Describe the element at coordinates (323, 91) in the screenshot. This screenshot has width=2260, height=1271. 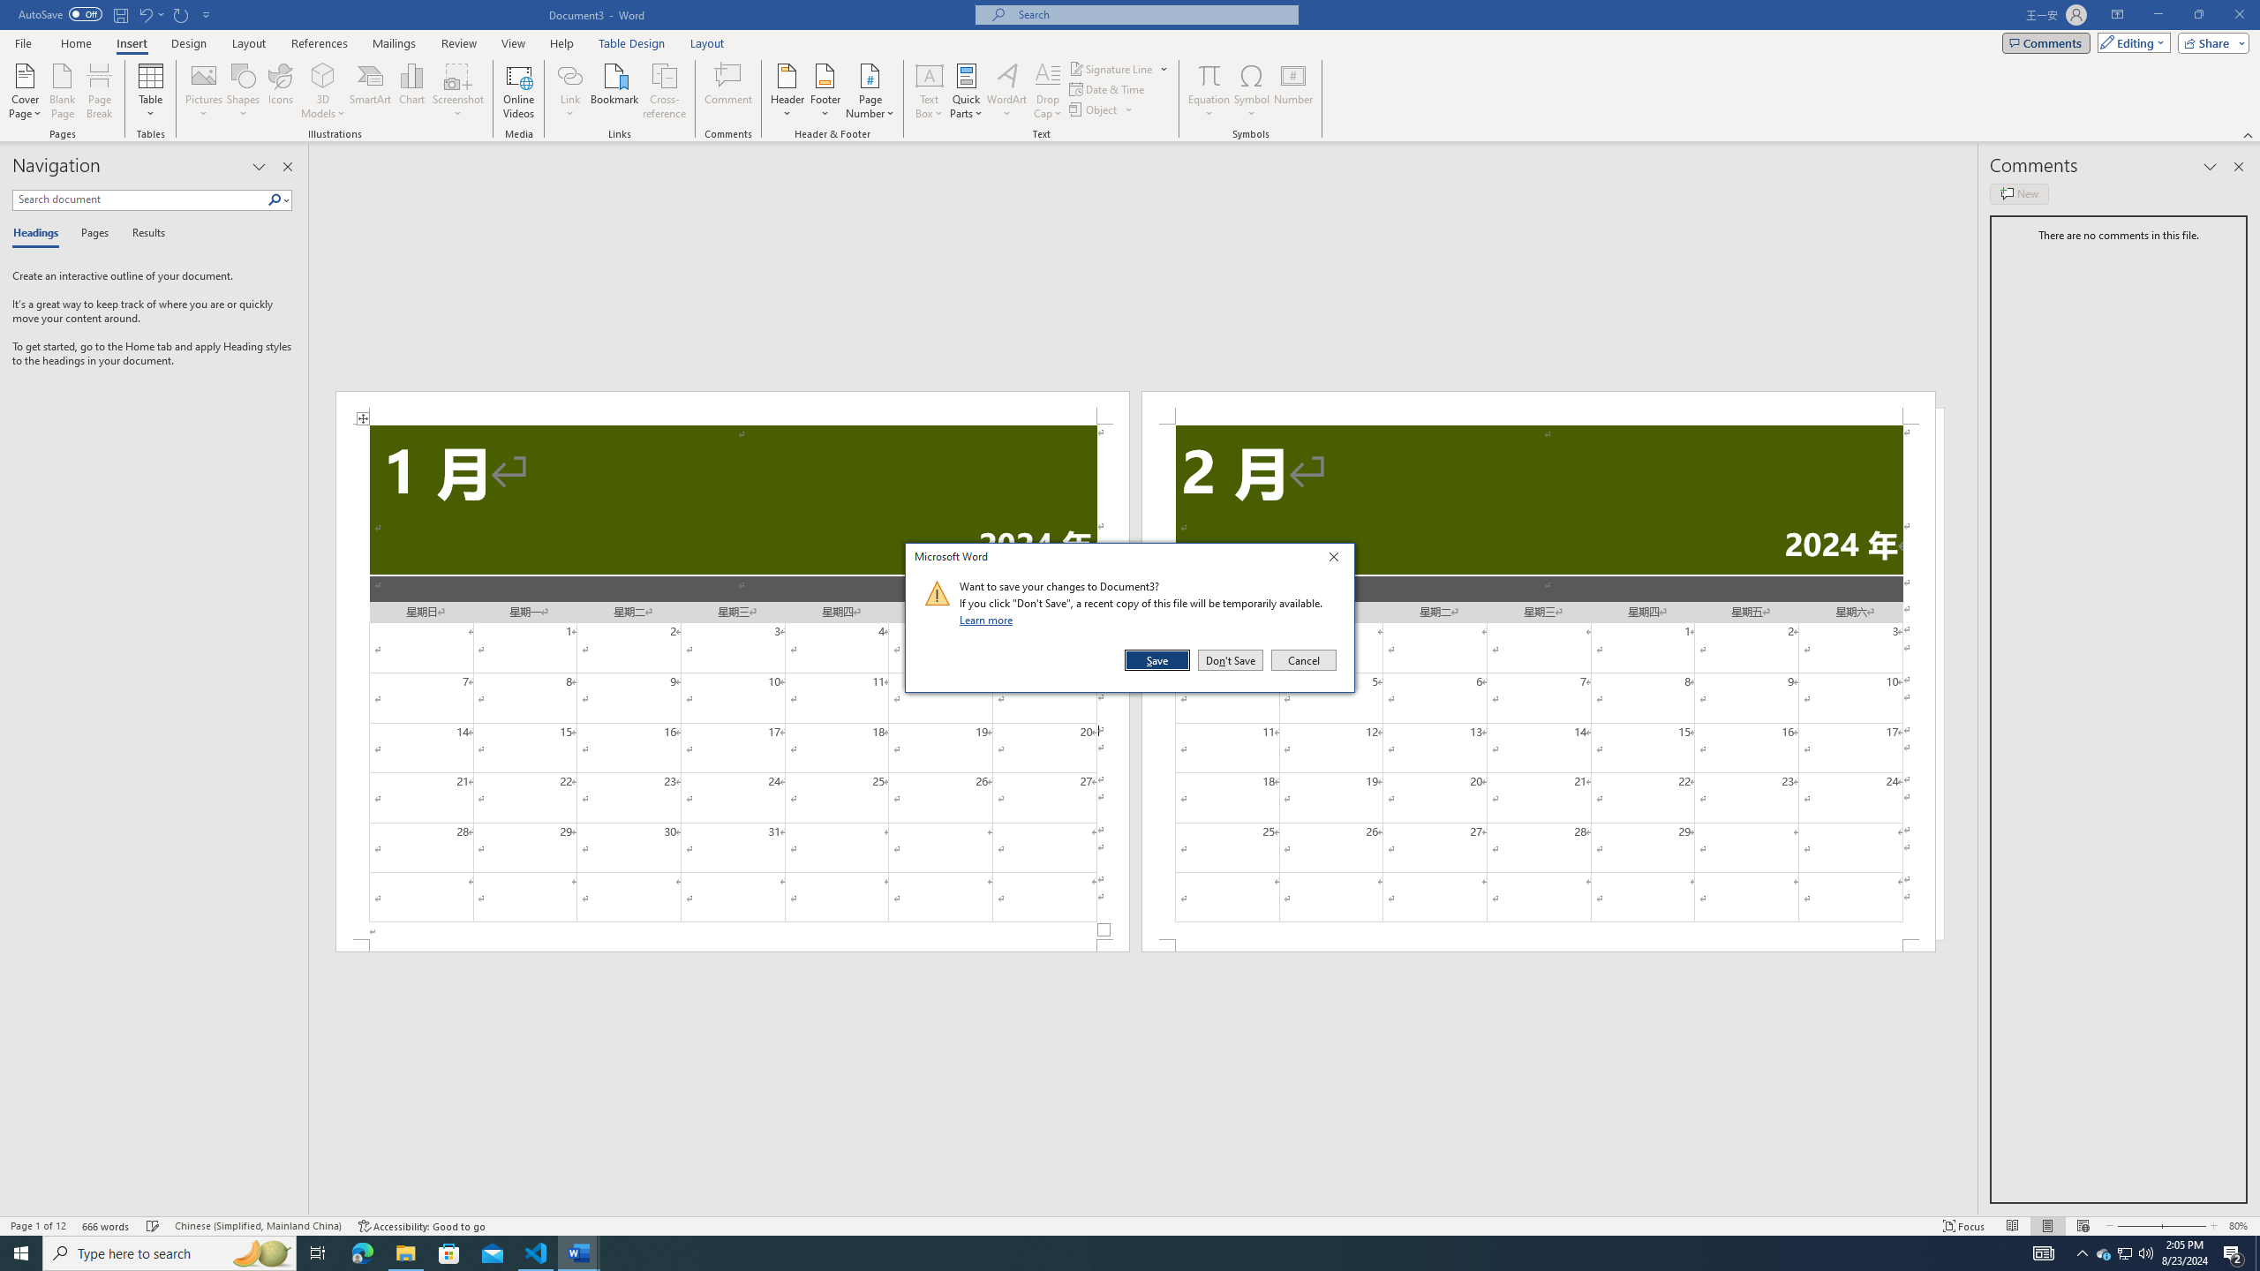
I see `3D Models` at that location.